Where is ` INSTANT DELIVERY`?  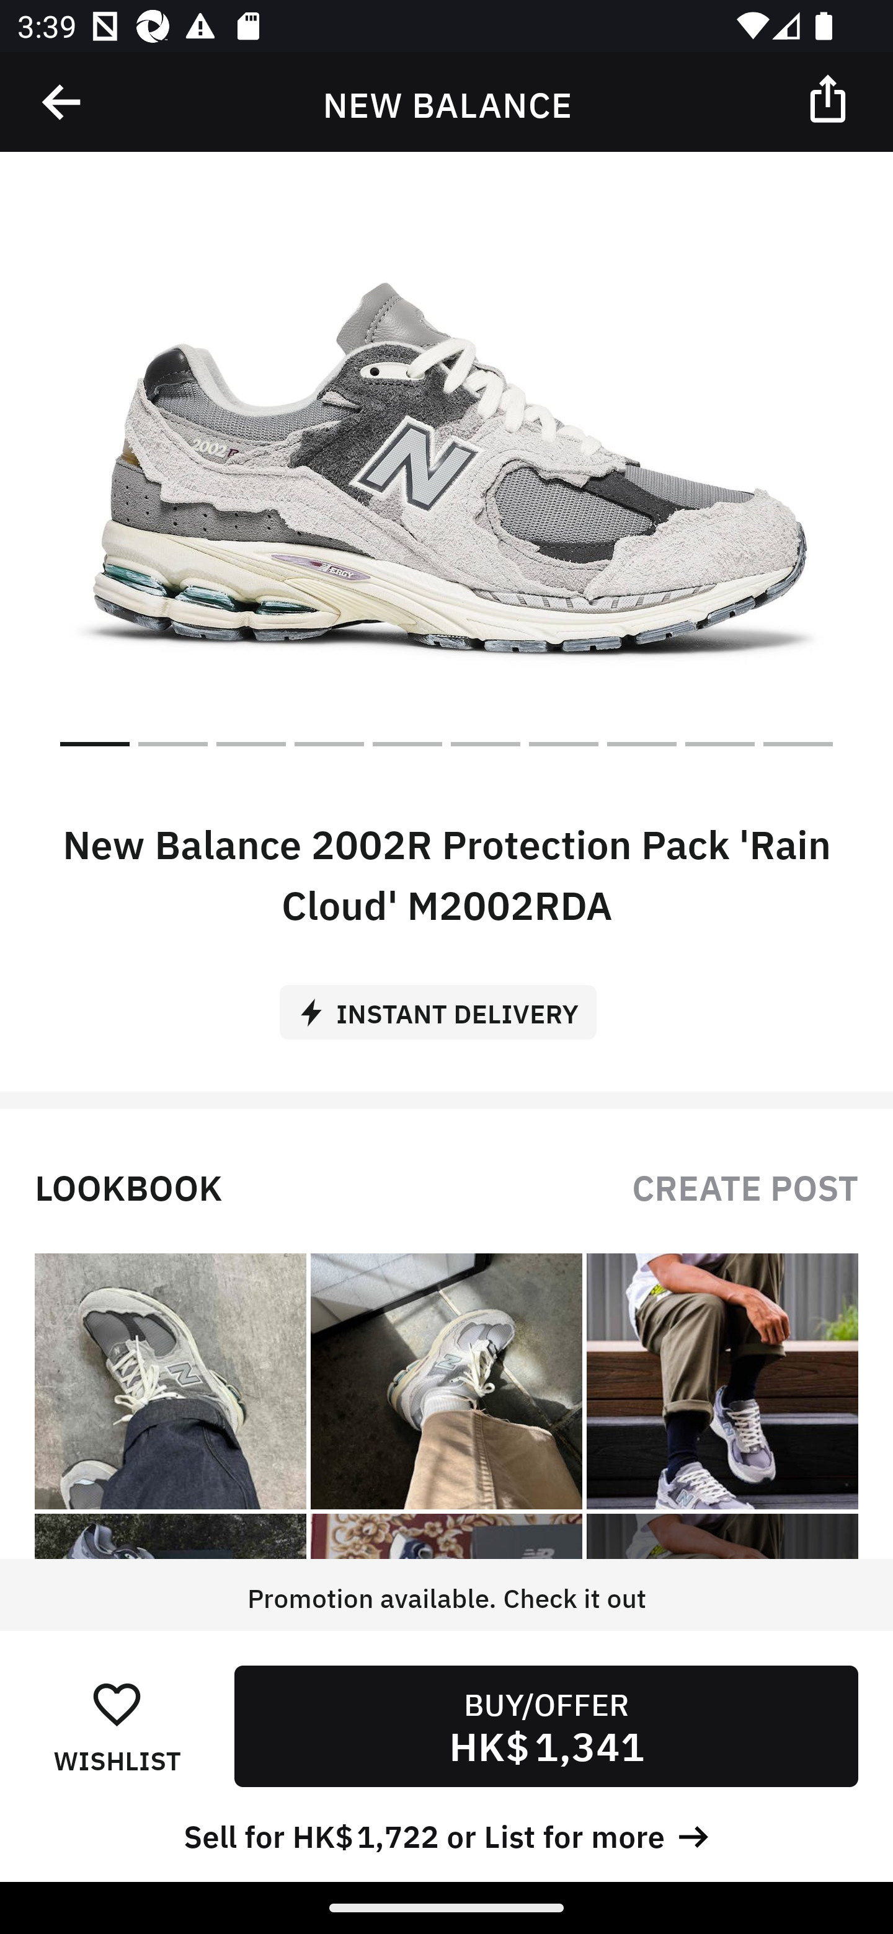  INSTANT DELIVERY is located at coordinates (446, 1004).